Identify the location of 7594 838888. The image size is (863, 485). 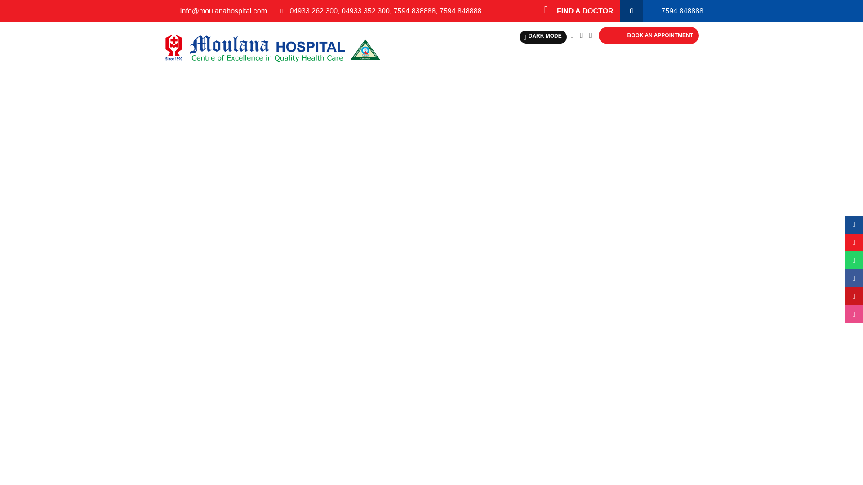
(414, 11).